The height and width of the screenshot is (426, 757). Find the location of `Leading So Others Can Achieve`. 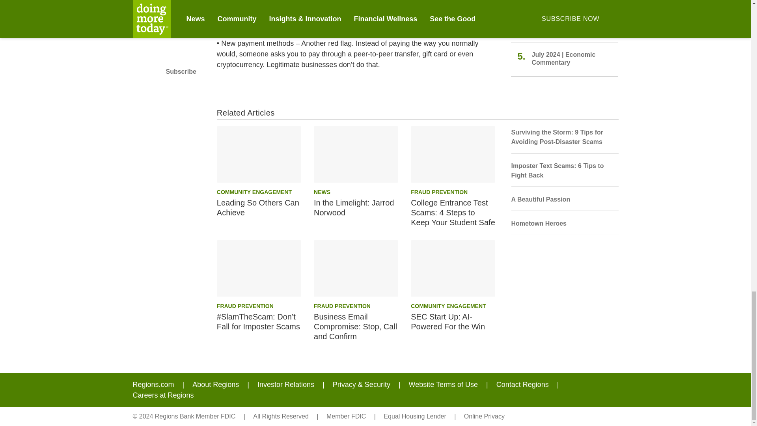

Leading So Others Can Achieve is located at coordinates (259, 154).